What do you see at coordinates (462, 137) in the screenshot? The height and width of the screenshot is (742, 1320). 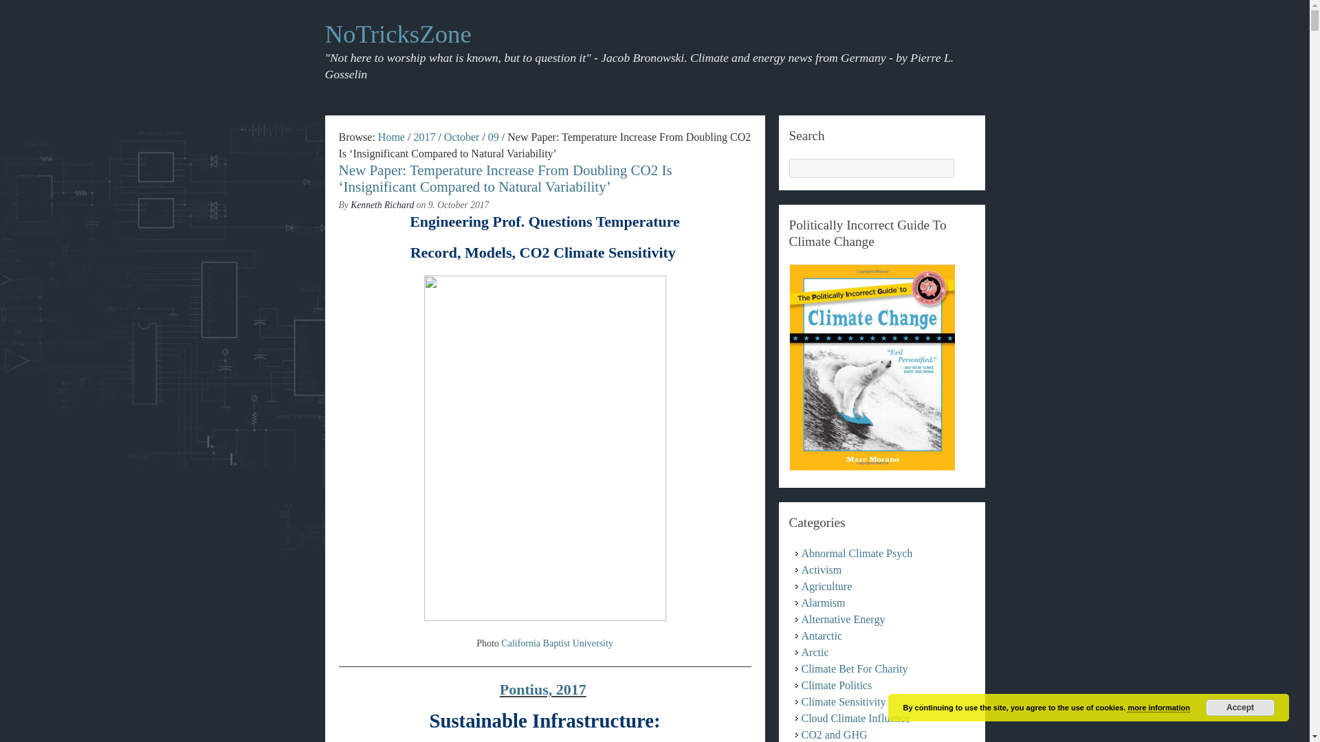 I see `October 2017` at bounding box center [462, 137].